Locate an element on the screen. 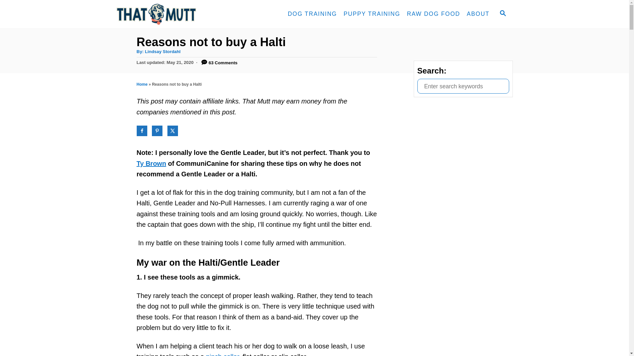  Lindsay Stordahl is located at coordinates (163, 51).